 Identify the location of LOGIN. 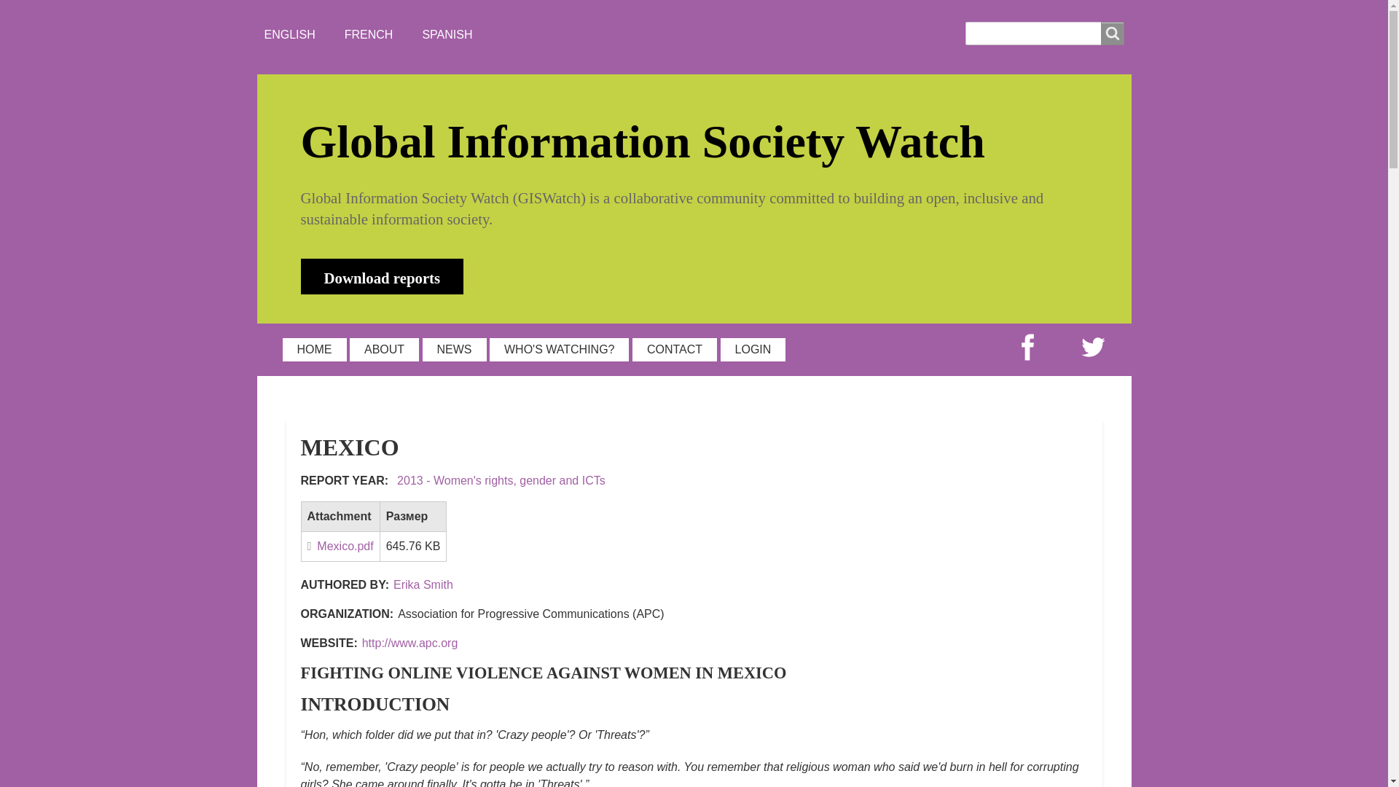
(753, 350).